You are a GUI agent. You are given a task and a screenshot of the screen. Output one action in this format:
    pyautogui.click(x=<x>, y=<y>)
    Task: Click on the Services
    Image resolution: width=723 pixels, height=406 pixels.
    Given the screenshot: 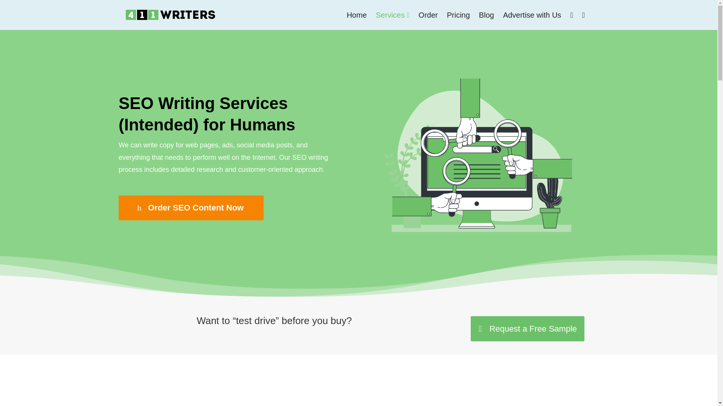 What is the action you would take?
    pyautogui.click(x=393, y=15)
    